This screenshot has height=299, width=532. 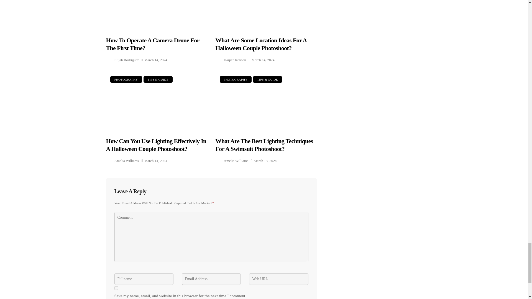 What do you see at coordinates (126, 60) in the screenshot?
I see `Posts by Elijah Rodriguez` at bounding box center [126, 60].